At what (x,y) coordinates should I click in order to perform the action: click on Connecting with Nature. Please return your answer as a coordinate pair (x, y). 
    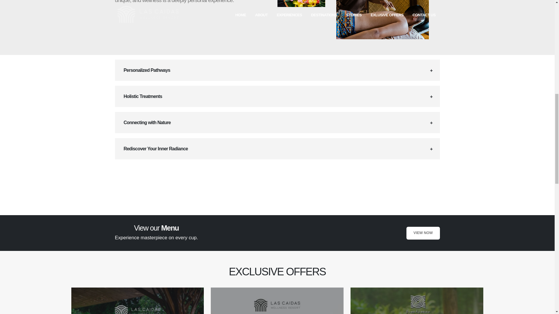
    Looking at the image, I should click on (277, 122).